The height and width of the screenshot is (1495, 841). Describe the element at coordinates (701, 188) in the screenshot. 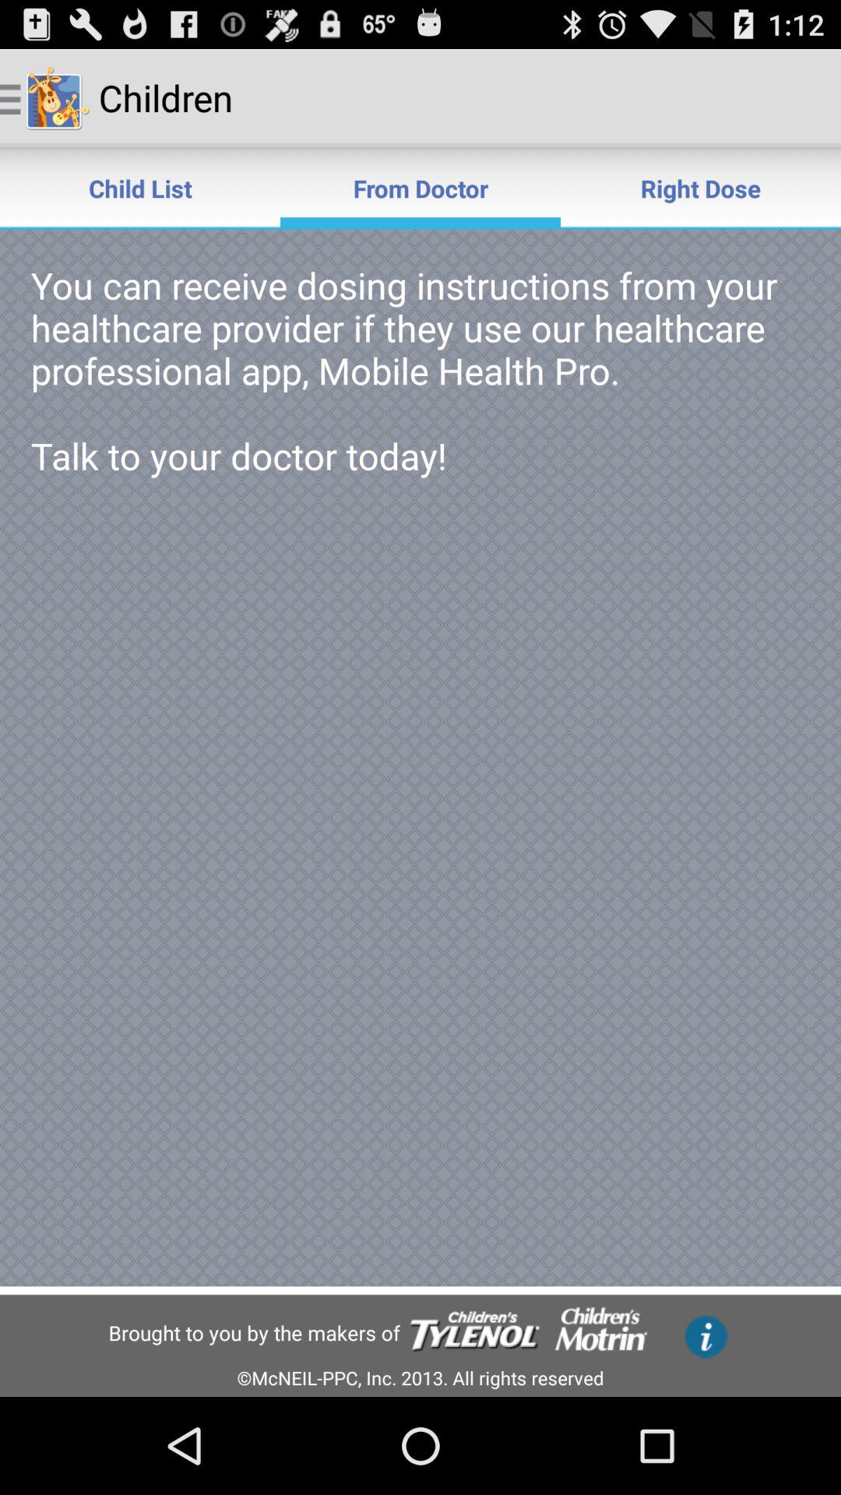

I see `swipe until the right dose icon` at that location.